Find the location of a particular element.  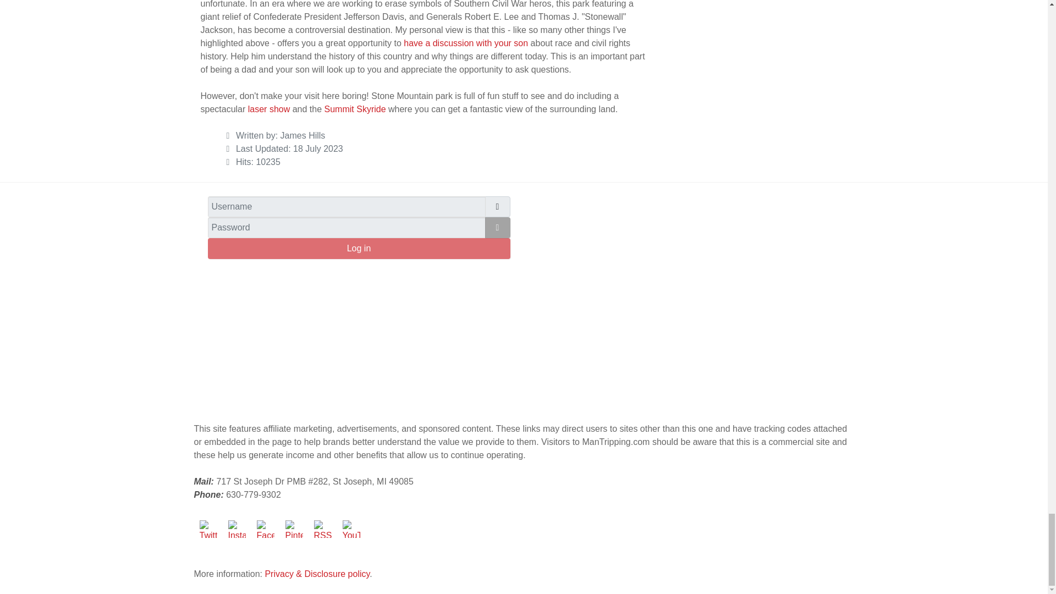

Username is located at coordinates (497, 207).